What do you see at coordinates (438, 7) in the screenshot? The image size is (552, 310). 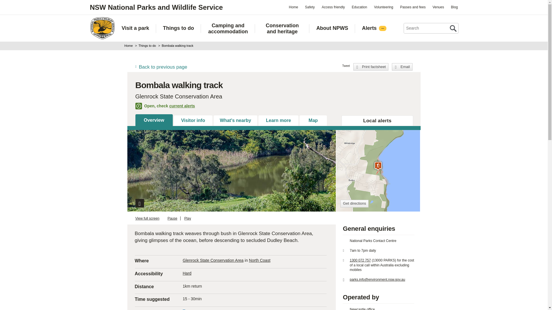 I see `Venues` at bounding box center [438, 7].